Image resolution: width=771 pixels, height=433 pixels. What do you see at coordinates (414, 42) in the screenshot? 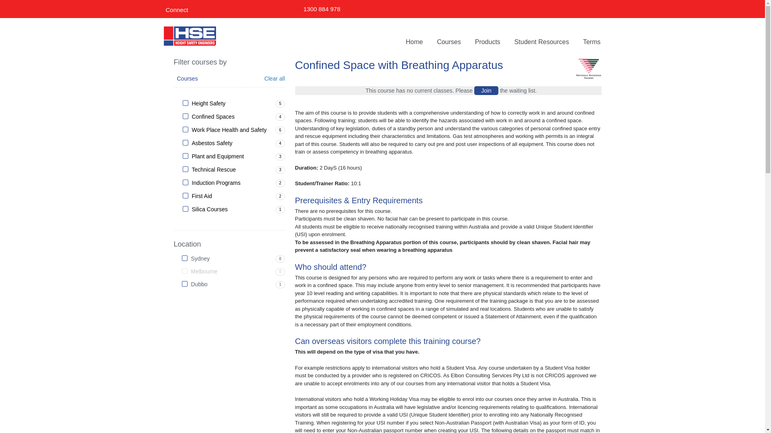
I see `Home` at bounding box center [414, 42].